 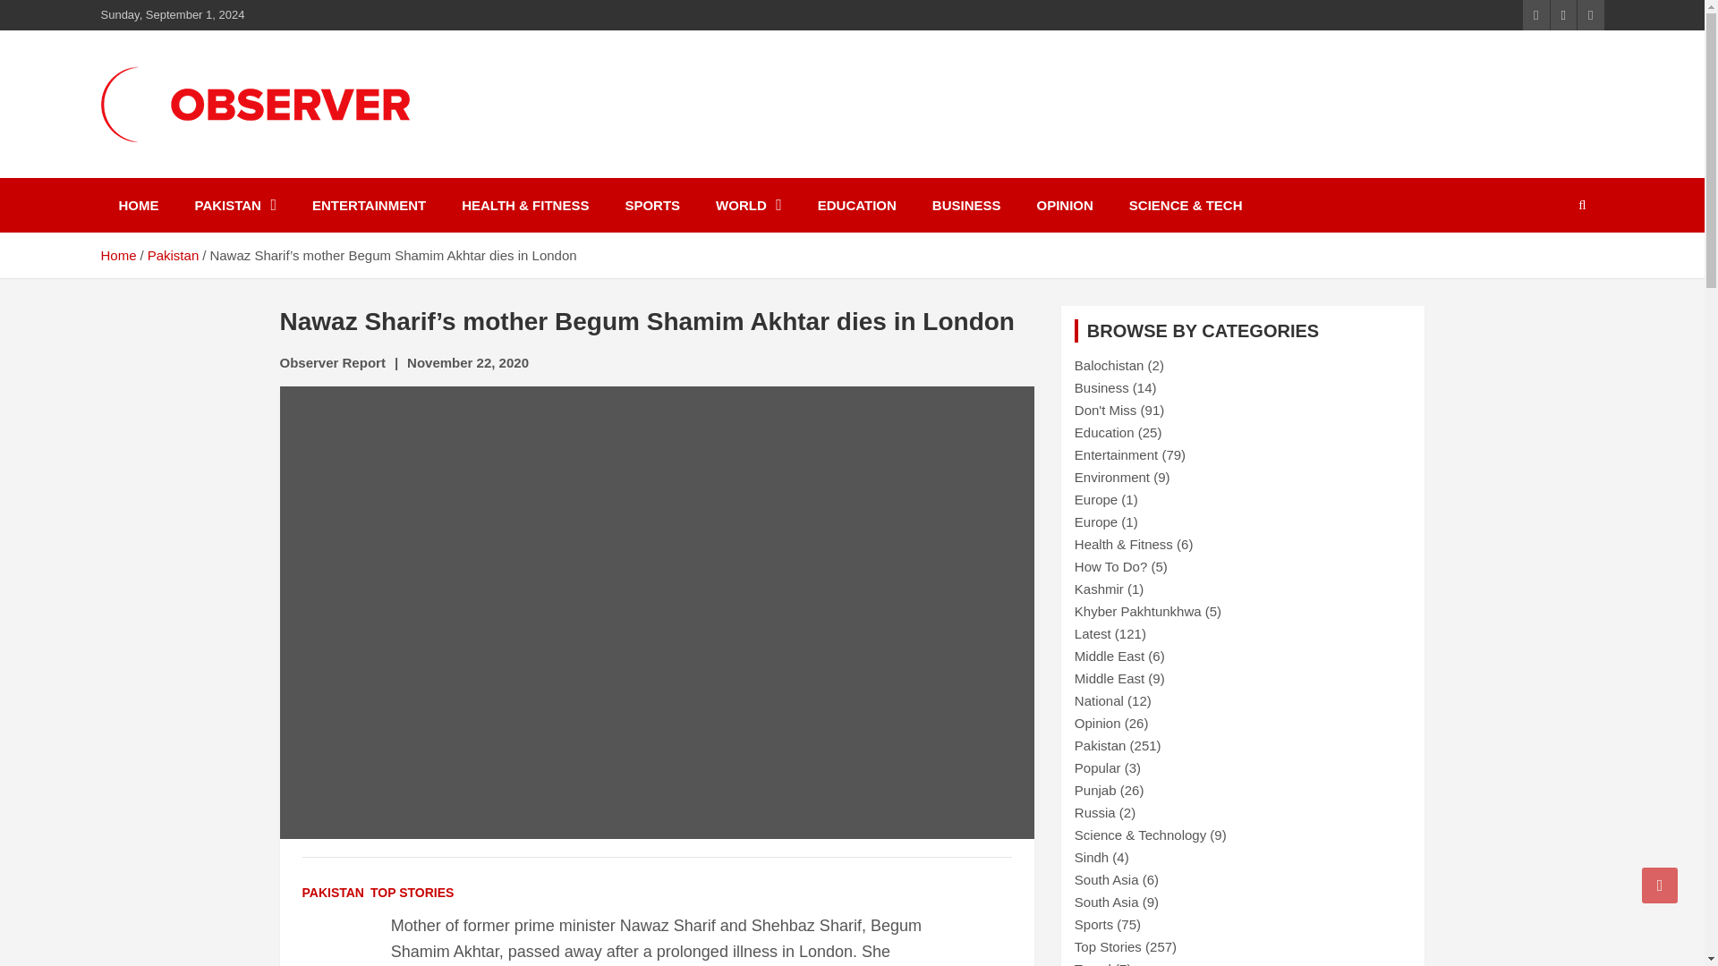 I want to click on Observer Report, so click(x=331, y=362).